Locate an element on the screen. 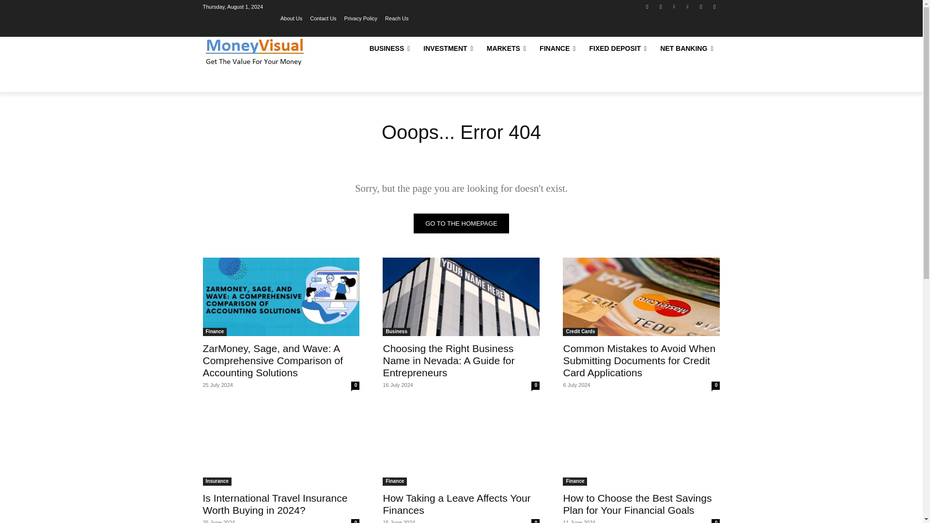 Image resolution: width=930 pixels, height=523 pixels. Linkedin is located at coordinates (674, 6).